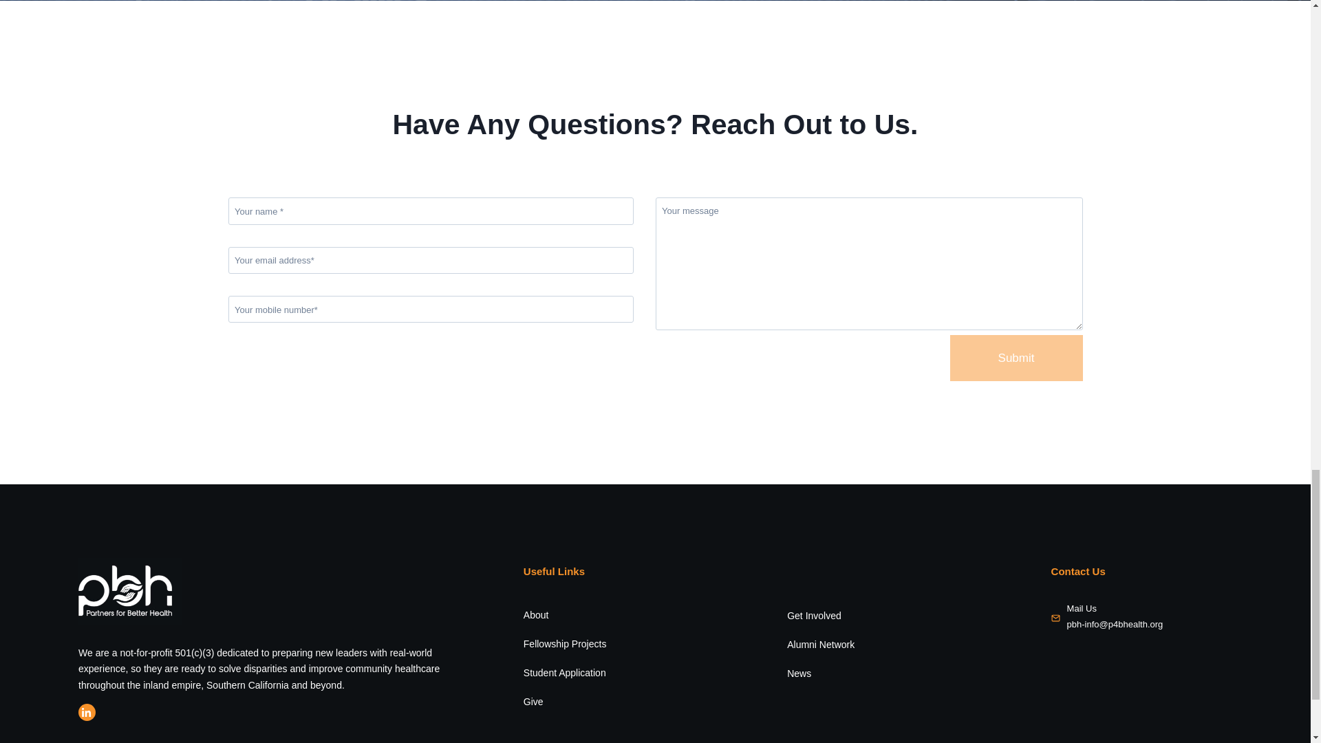 The image size is (1321, 743). Describe the element at coordinates (821, 644) in the screenshot. I see `Alumni Network` at that location.